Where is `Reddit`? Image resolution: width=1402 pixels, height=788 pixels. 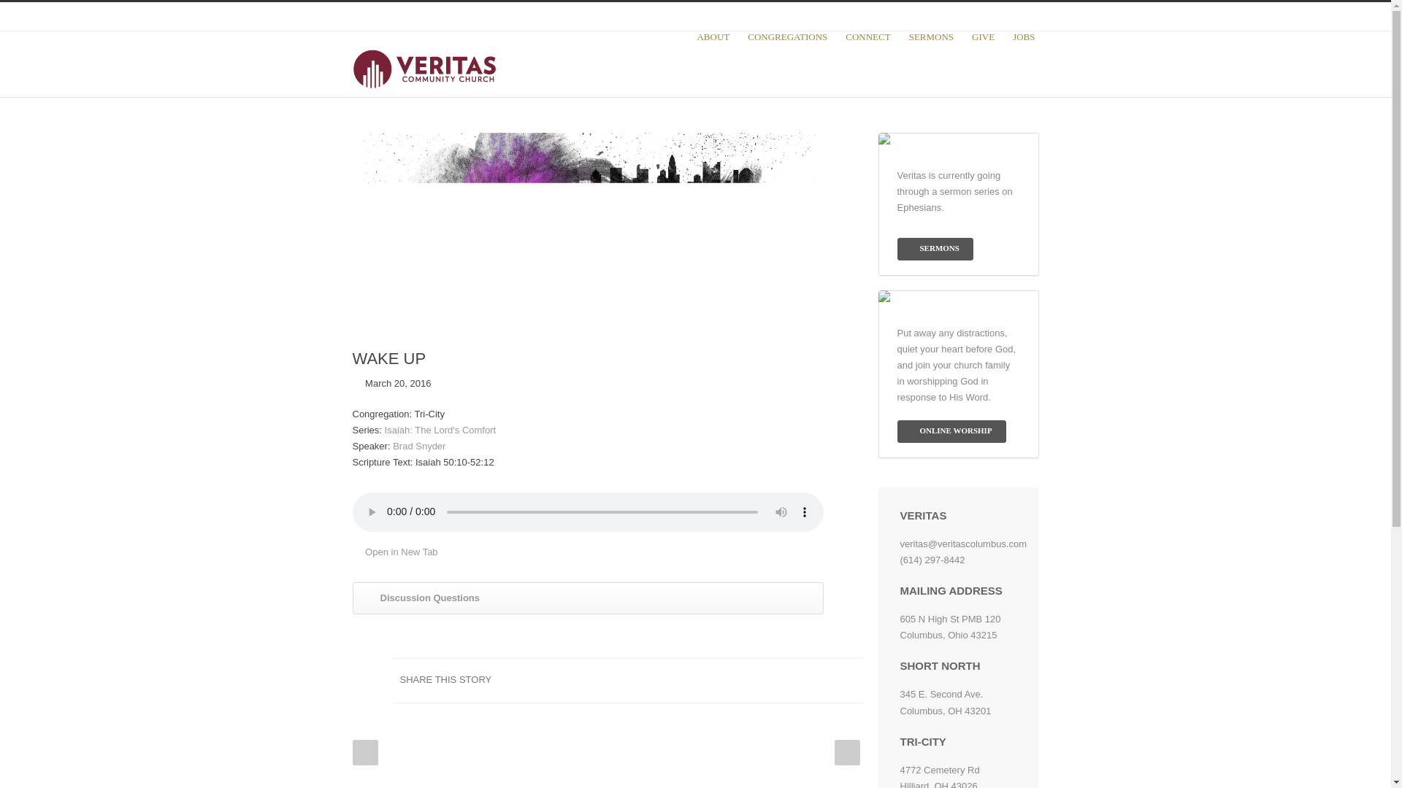
Reddit is located at coordinates (731, 680).